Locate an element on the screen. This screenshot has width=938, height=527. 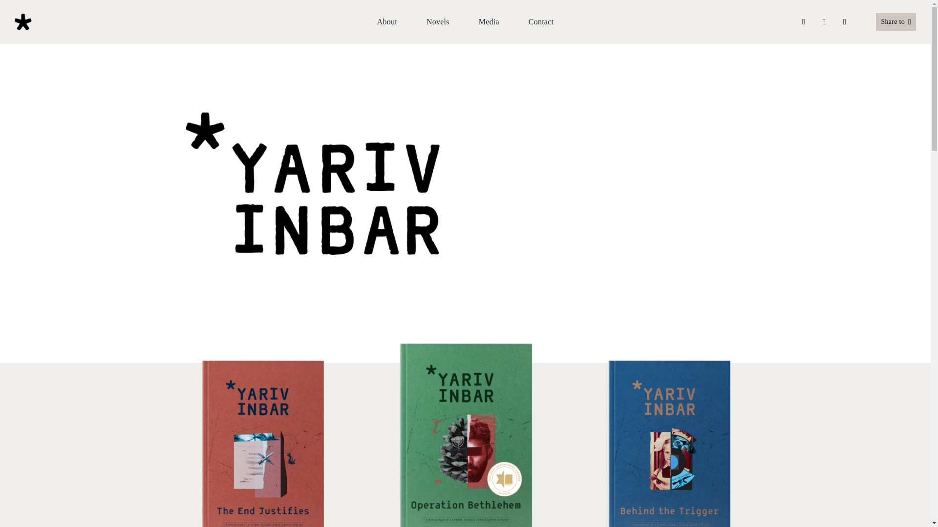
X is located at coordinates (824, 21).